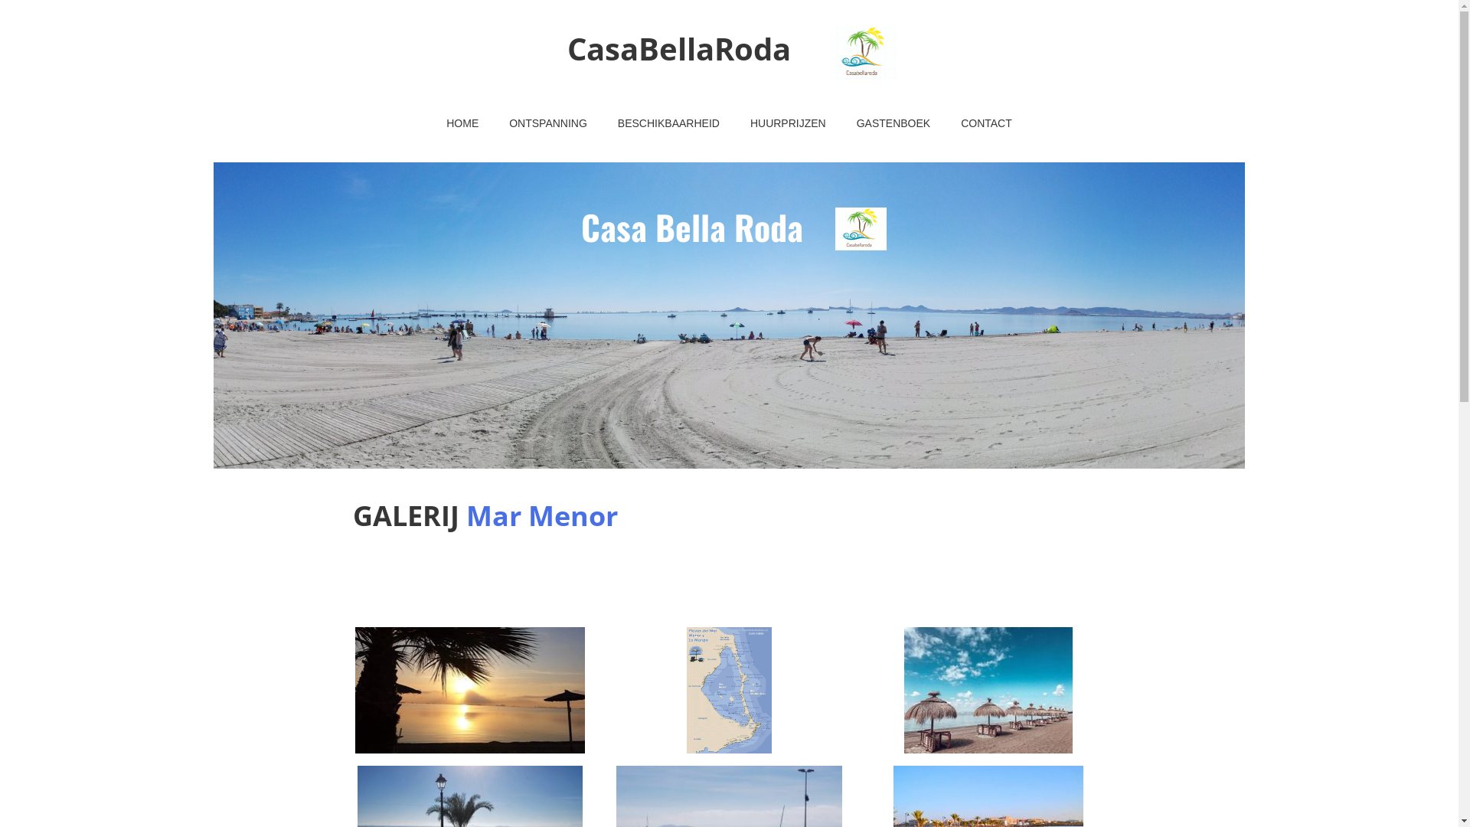 This screenshot has height=827, width=1470. What do you see at coordinates (988, 691) in the screenshot?
I see `Gallerij Mar Menor (2)` at bounding box center [988, 691].